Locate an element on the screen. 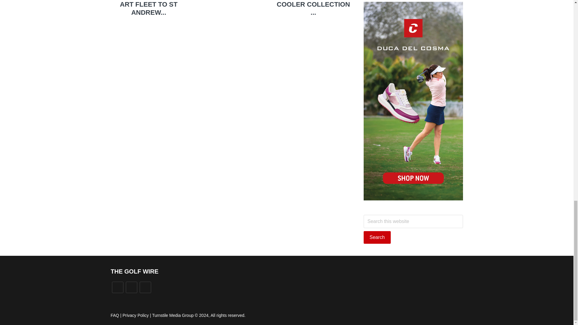 Image resolution: width=578 pixels, height=325 pixels. CLUB CAR DELIVERS NEW STATE-OF-THE-ART FLEET TO ST ANDREW... is located at coordinates (148, 8).